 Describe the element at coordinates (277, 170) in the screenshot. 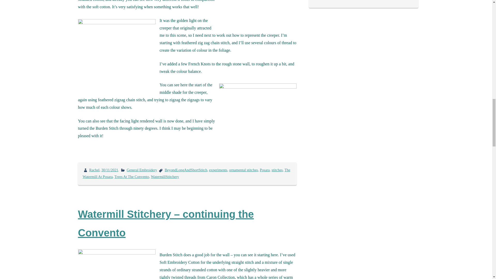

I see `stitches` at that location.